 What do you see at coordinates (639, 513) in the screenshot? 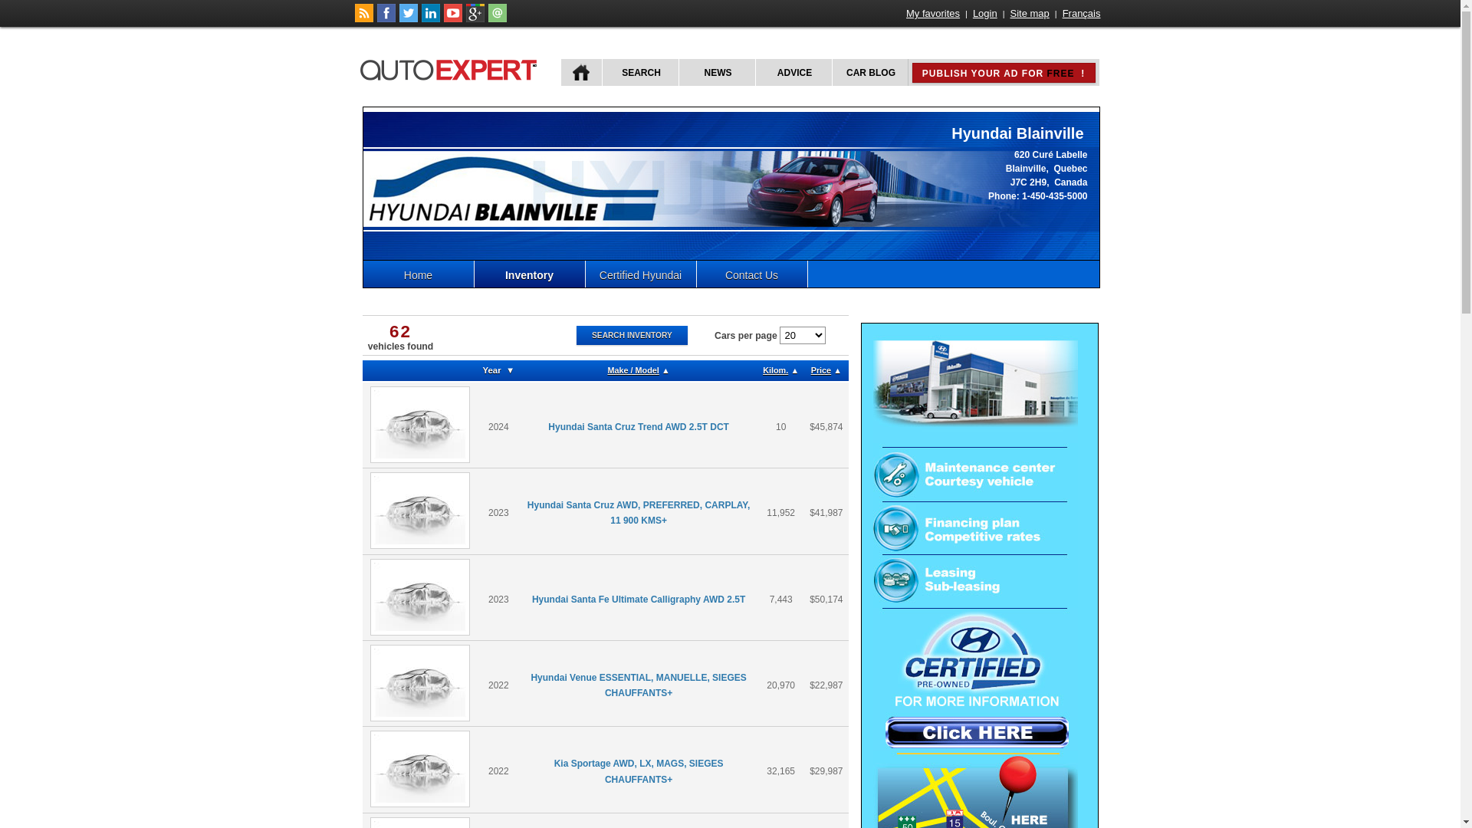
I see `Hyundai Santa Cruz AWD, PREFERRED, CARPLAY, 11 900 KMS+` at bounding box center [639, 513].